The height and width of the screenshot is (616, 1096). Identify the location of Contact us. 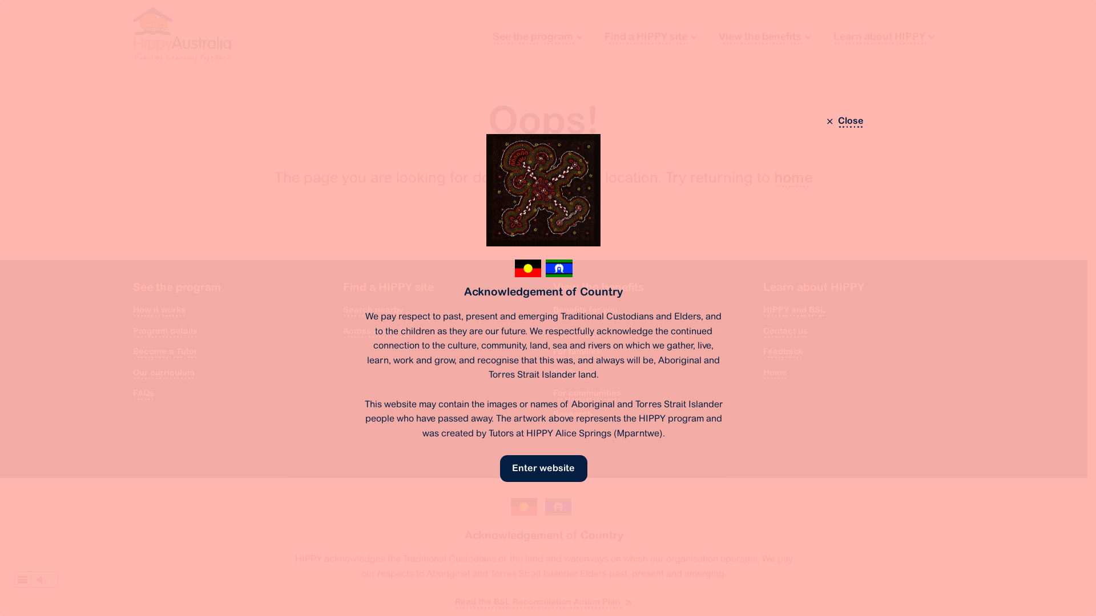
(785, 331).